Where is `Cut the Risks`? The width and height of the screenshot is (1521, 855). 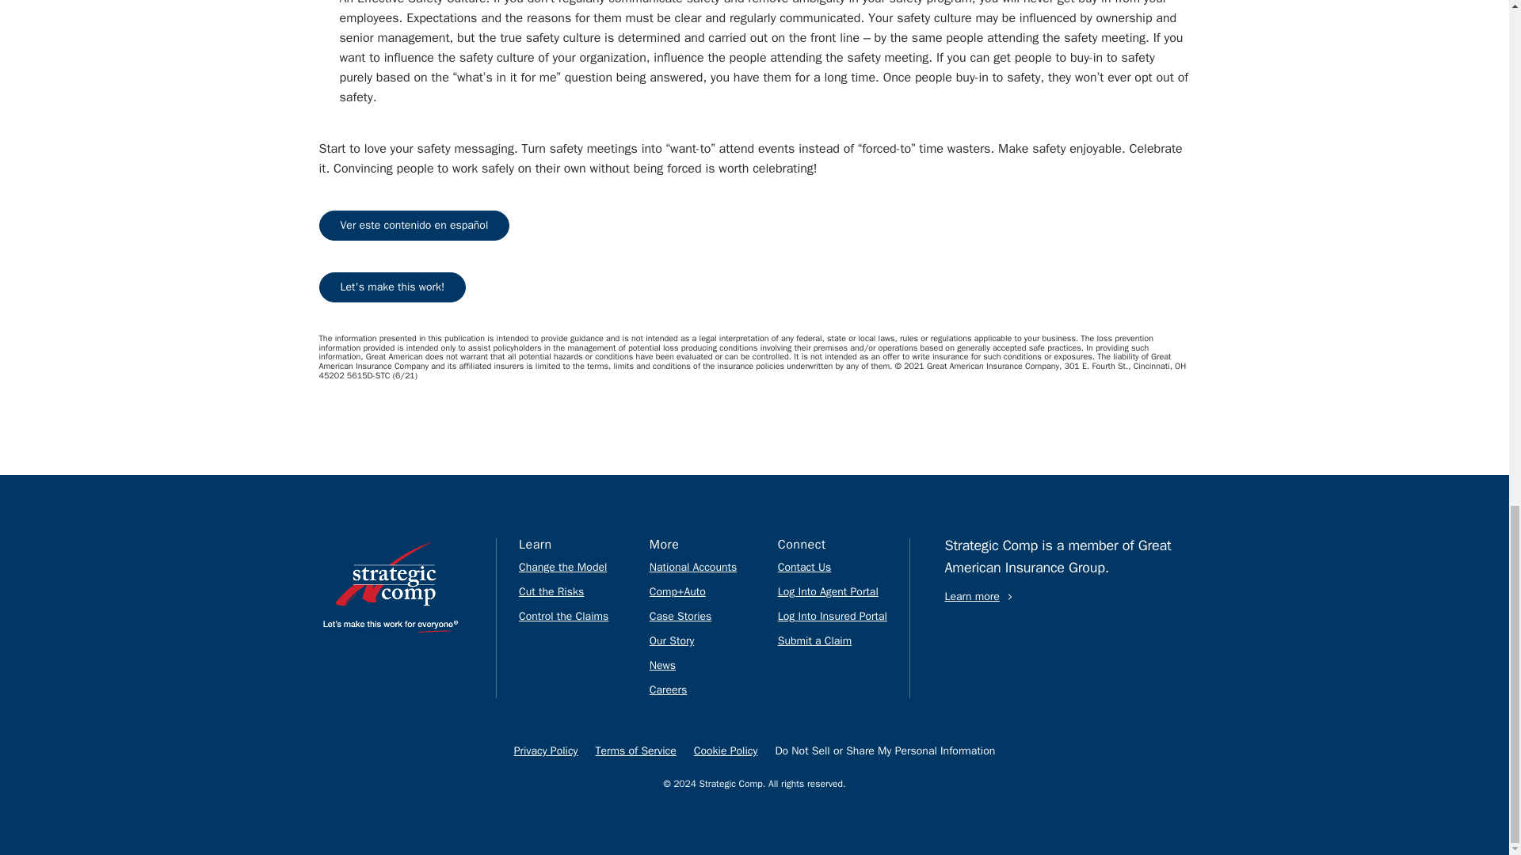
Cut the Risks is located at coordinates (551, 591).